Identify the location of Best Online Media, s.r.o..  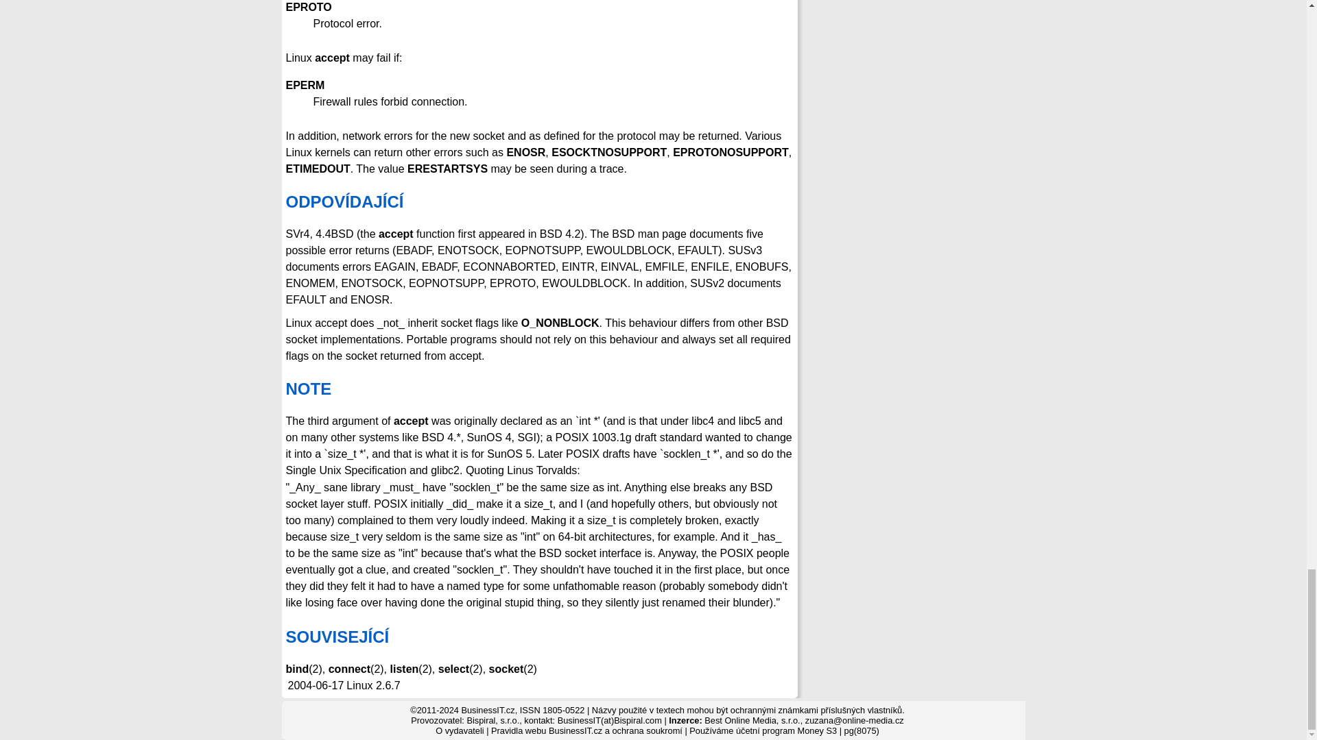
(752, 721).